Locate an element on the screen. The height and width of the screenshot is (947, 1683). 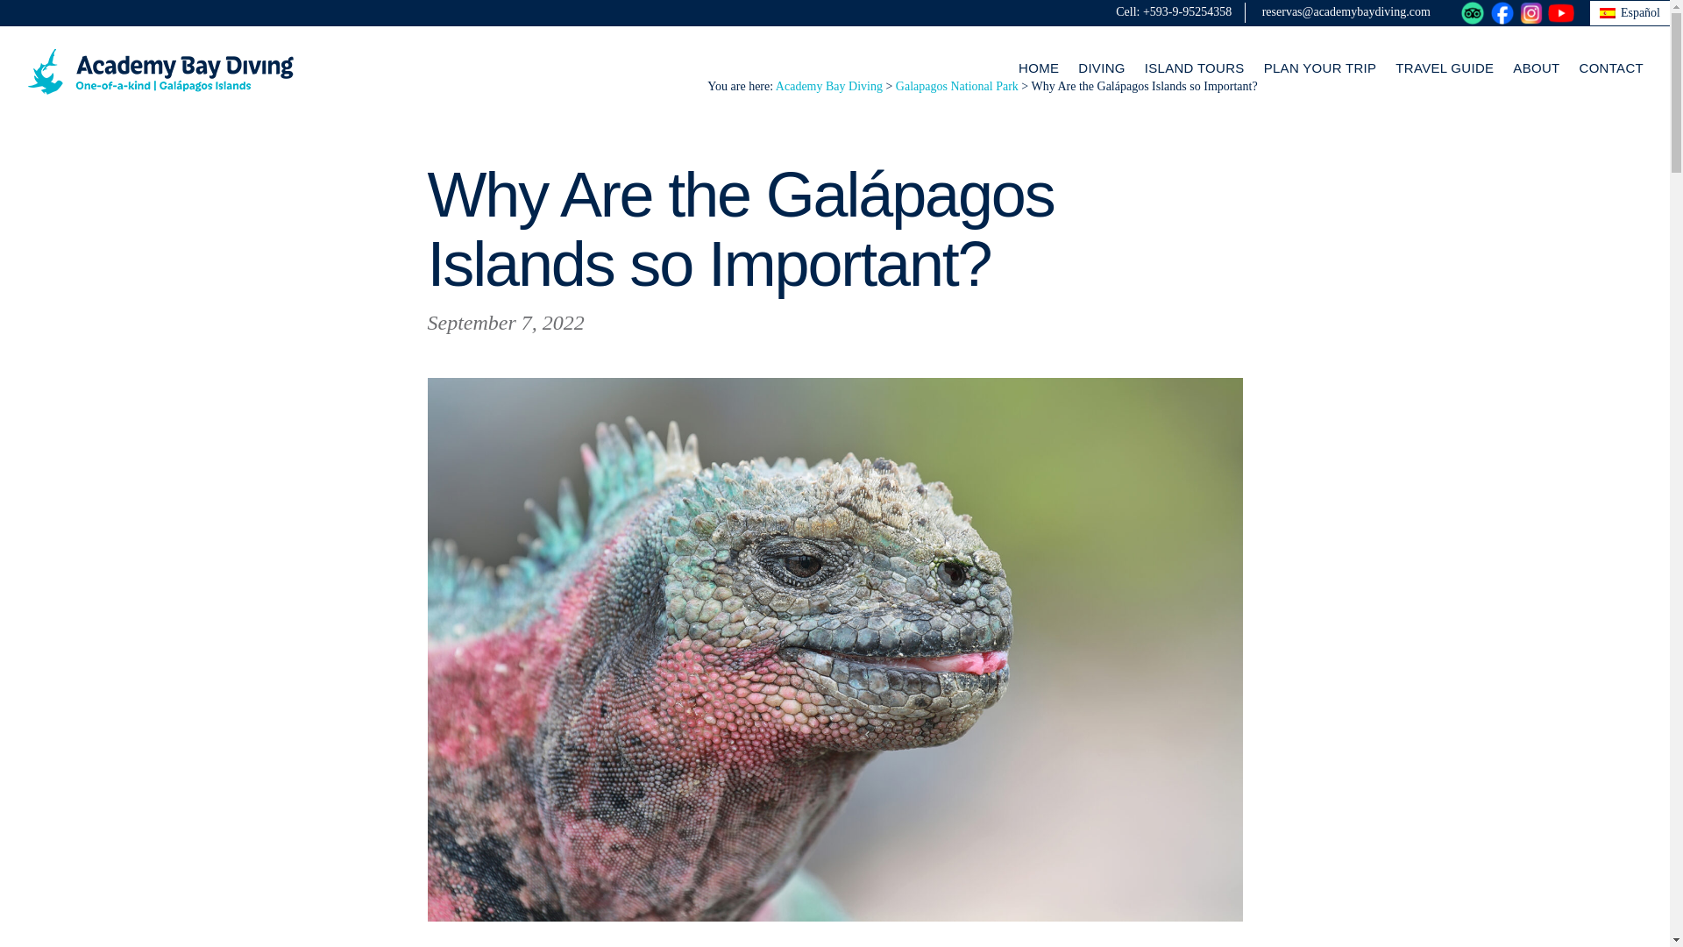
HOME is located at coordinates (1038, 68).